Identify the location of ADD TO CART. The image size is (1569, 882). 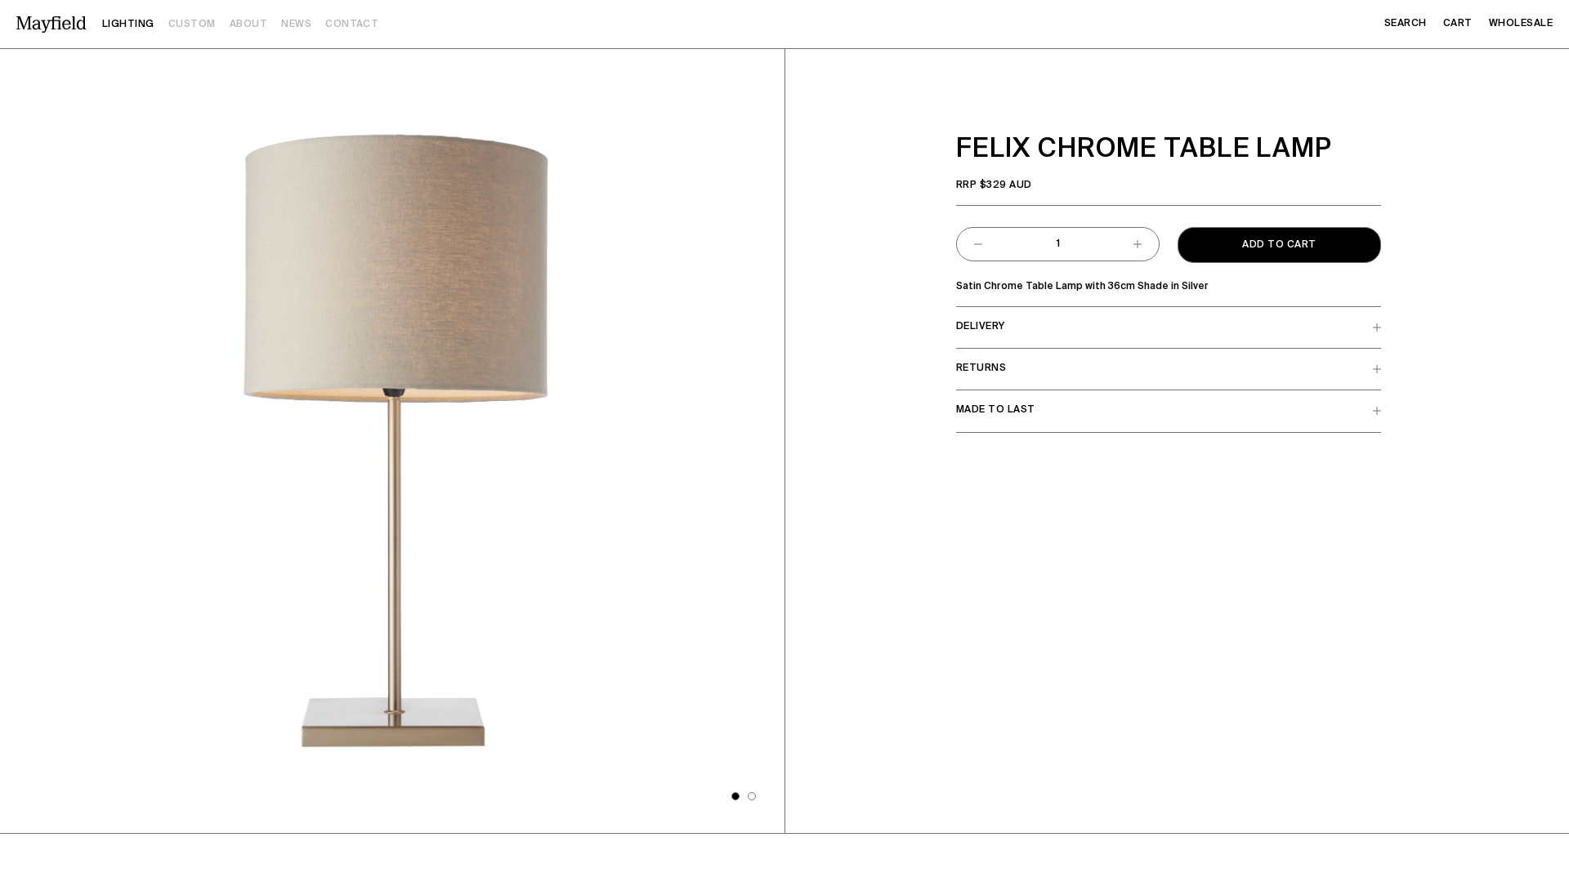
(1280, 245).